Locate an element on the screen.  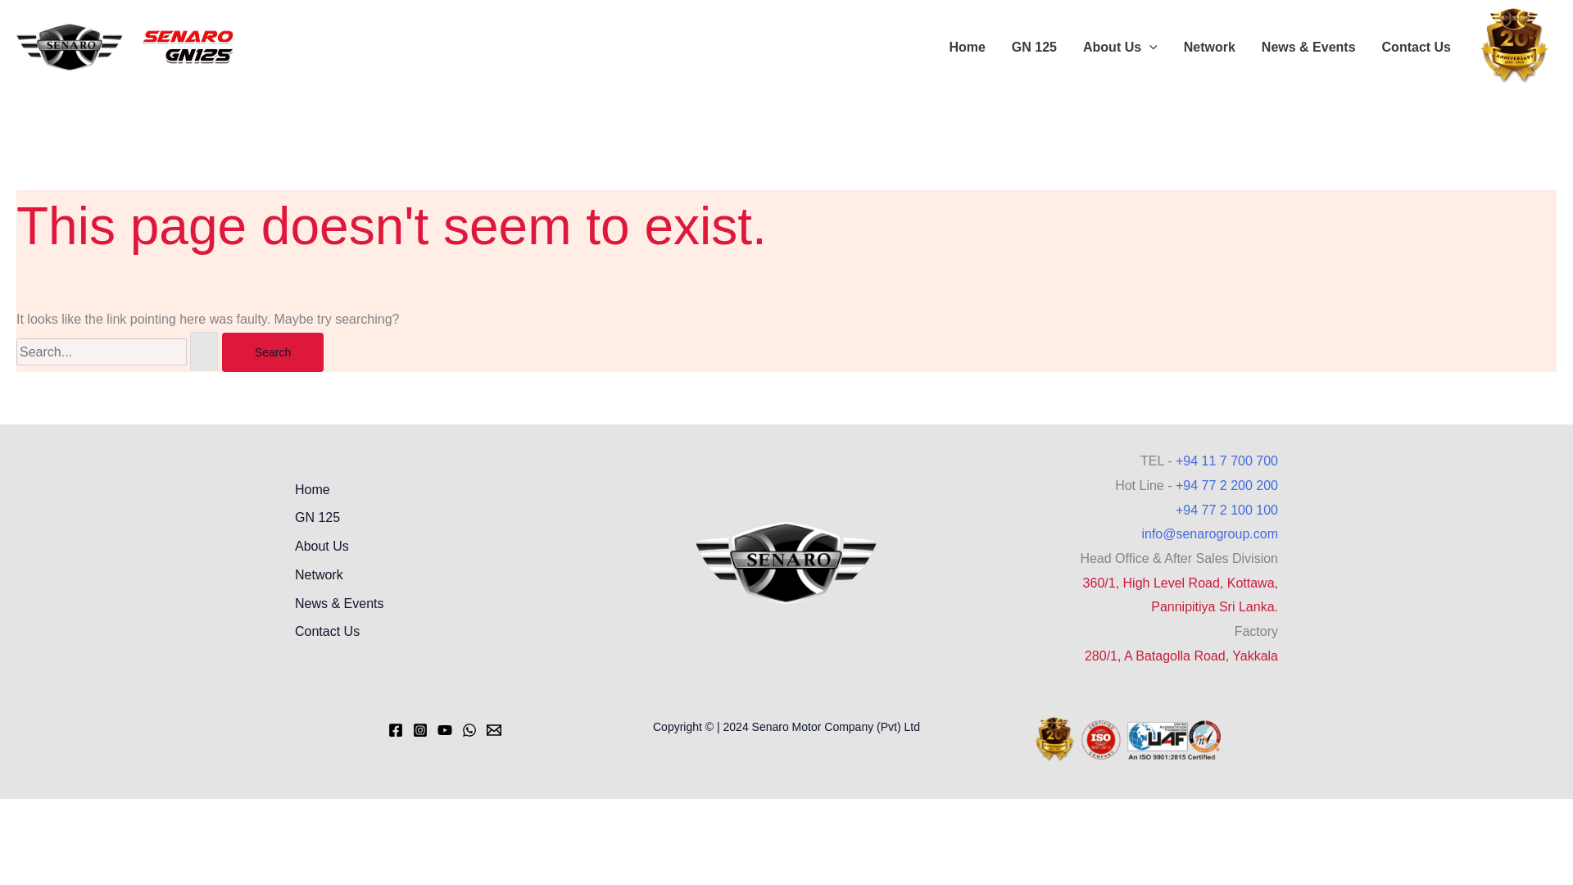
Network is located at coordinates (324, 577).